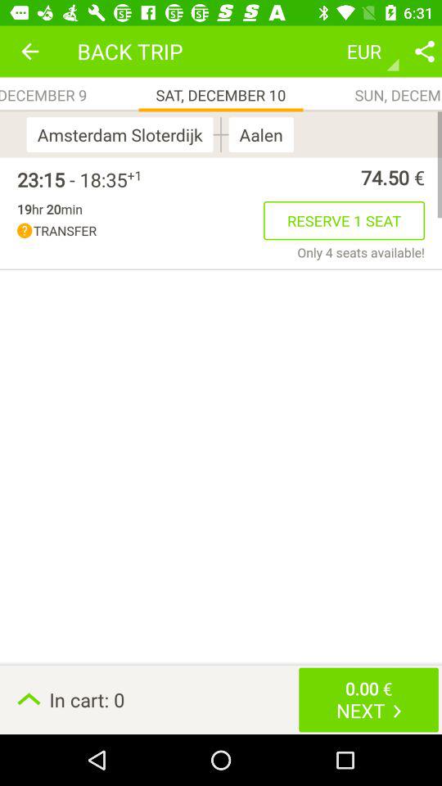 The height and width of the screenshot is (786, 442). Describe the element at coordinates (425, 51) in the screenshot. I see `use it to share what is on the screen` at that location.